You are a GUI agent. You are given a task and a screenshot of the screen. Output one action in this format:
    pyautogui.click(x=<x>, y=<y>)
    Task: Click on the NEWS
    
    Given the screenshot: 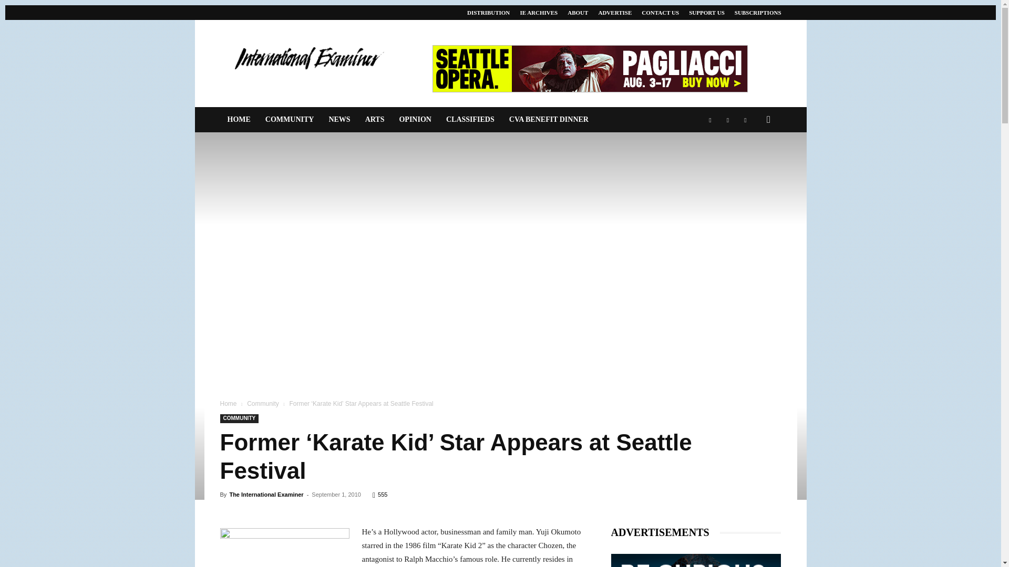 What is the action you would take?
    pyautogui.click(x=338, y=120)
    